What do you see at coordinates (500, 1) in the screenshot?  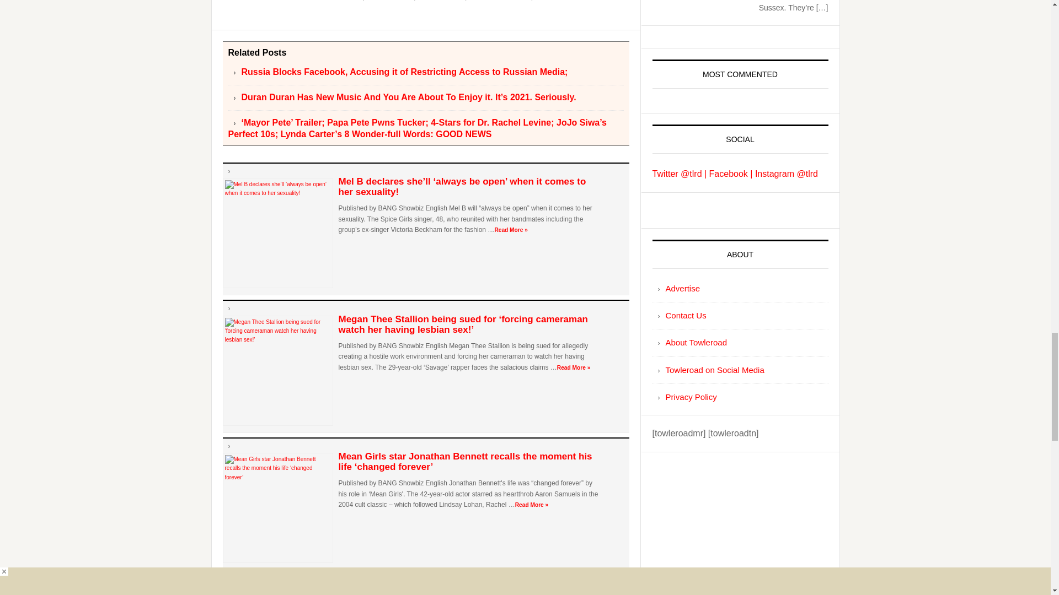 I see `GLOBAL WARMING` at bounding box center [500, 1].